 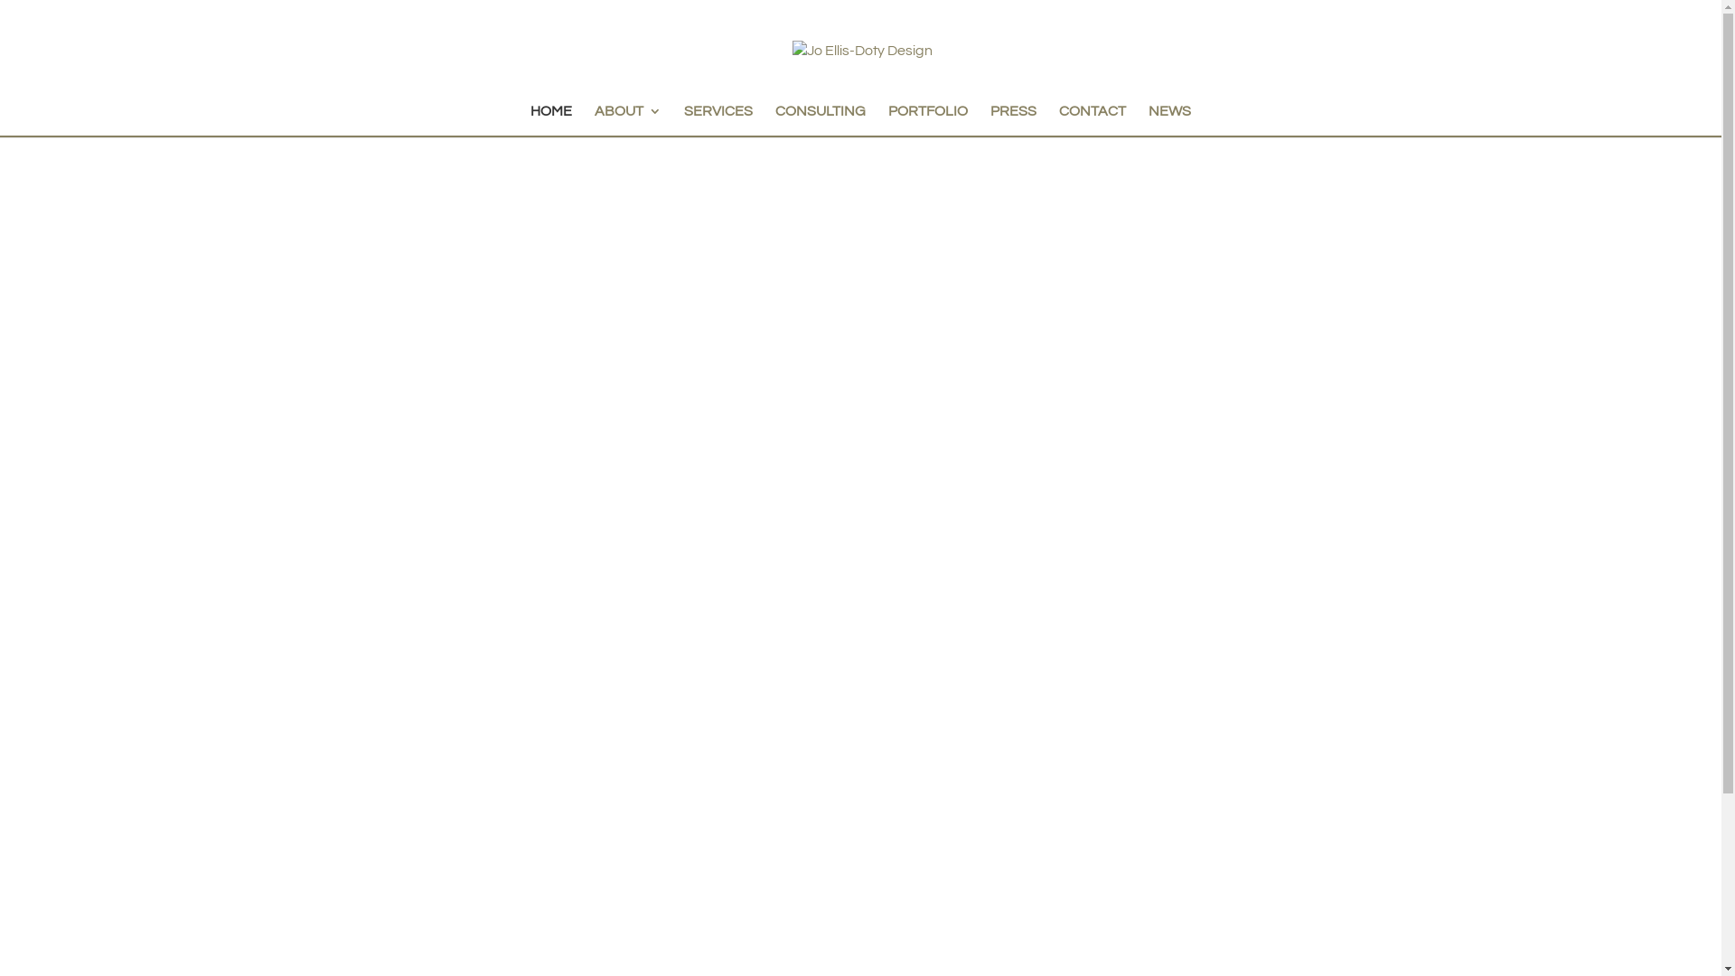 I want to click on PRESS, so click(x=1014, y=120).